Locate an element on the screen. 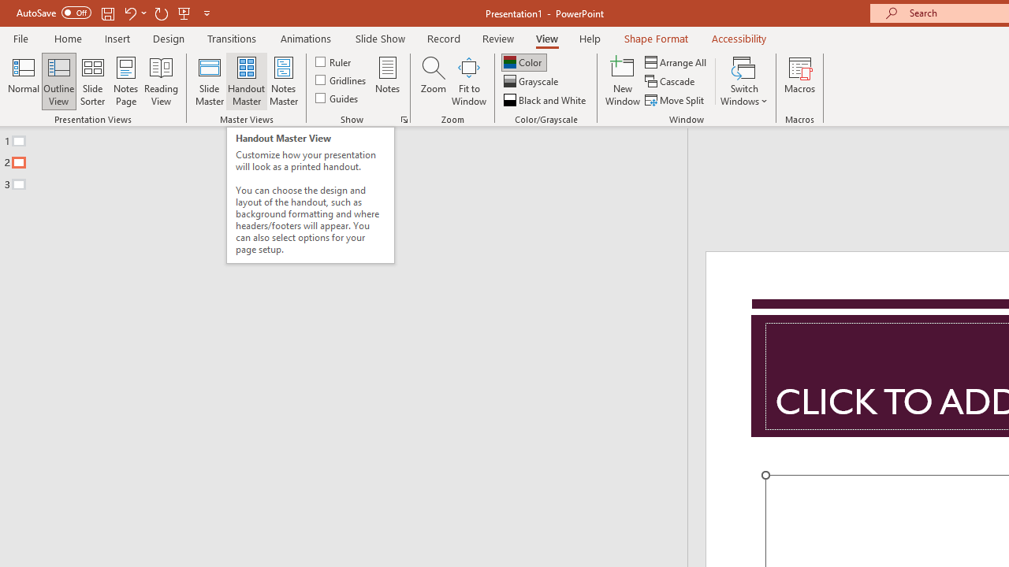  Slide Master is located at coordinates (209, 80).